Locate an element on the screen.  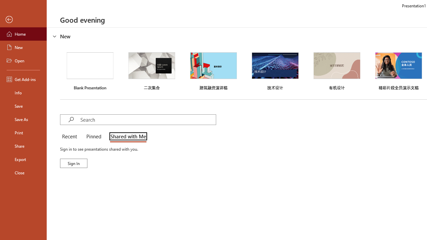
Pinned is located at coordinates (93, 137).